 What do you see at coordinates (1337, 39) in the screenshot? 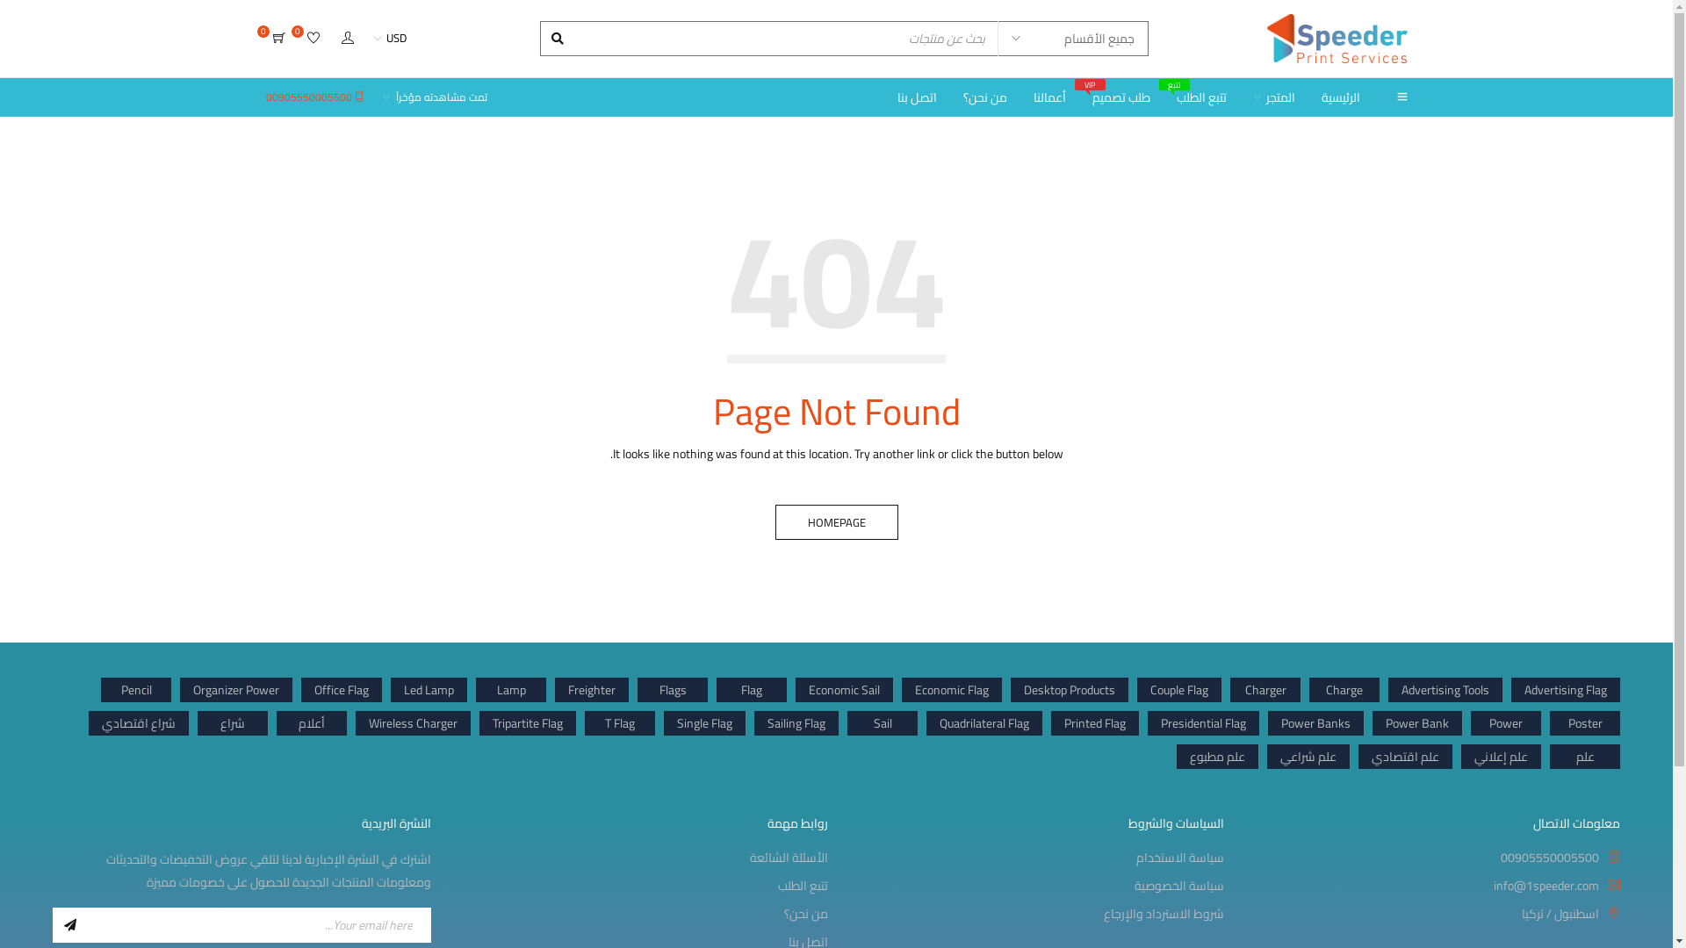
I see `One Speeder` at bounding box center [1337, 39].